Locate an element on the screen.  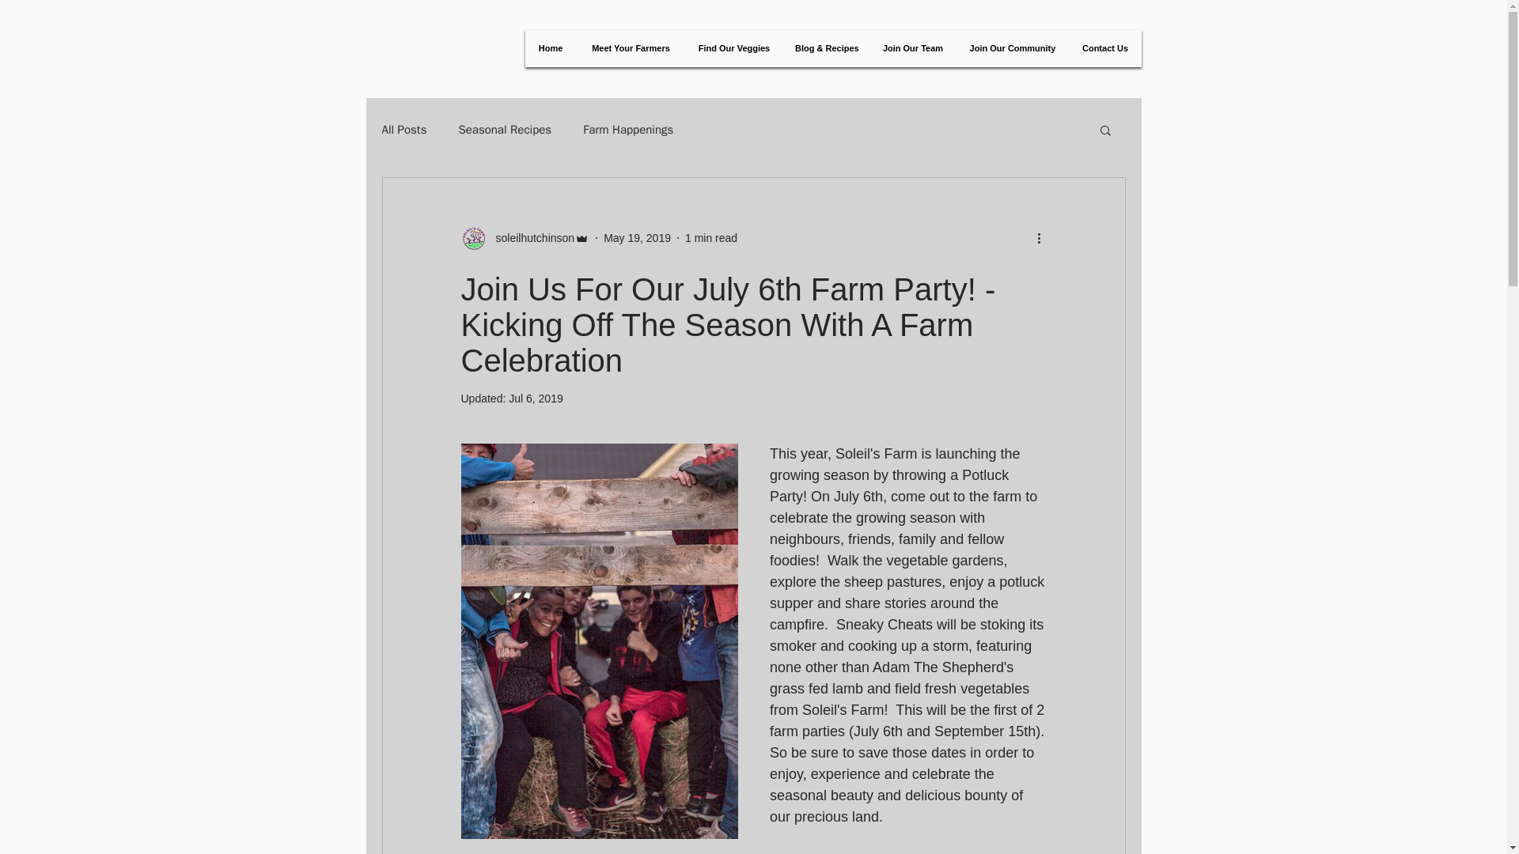
1 min read is located at coordinates (710, 236).